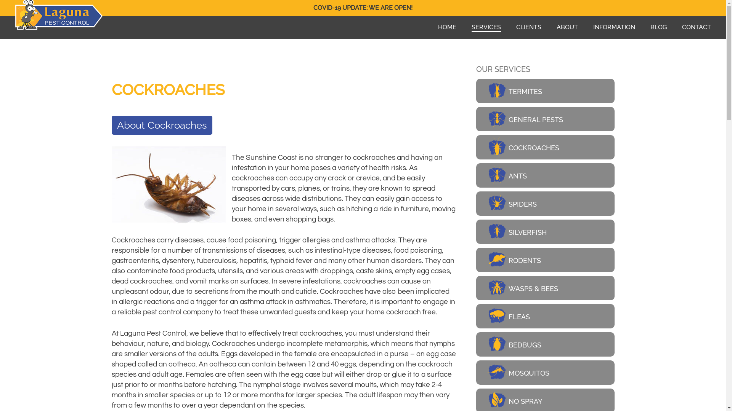 Image resolution: width=732 pixels, height=411 pixels. What do you see at coordinates (545, 175) in the screenshot?
I see `ANTS` at bounding box center [545, 175].